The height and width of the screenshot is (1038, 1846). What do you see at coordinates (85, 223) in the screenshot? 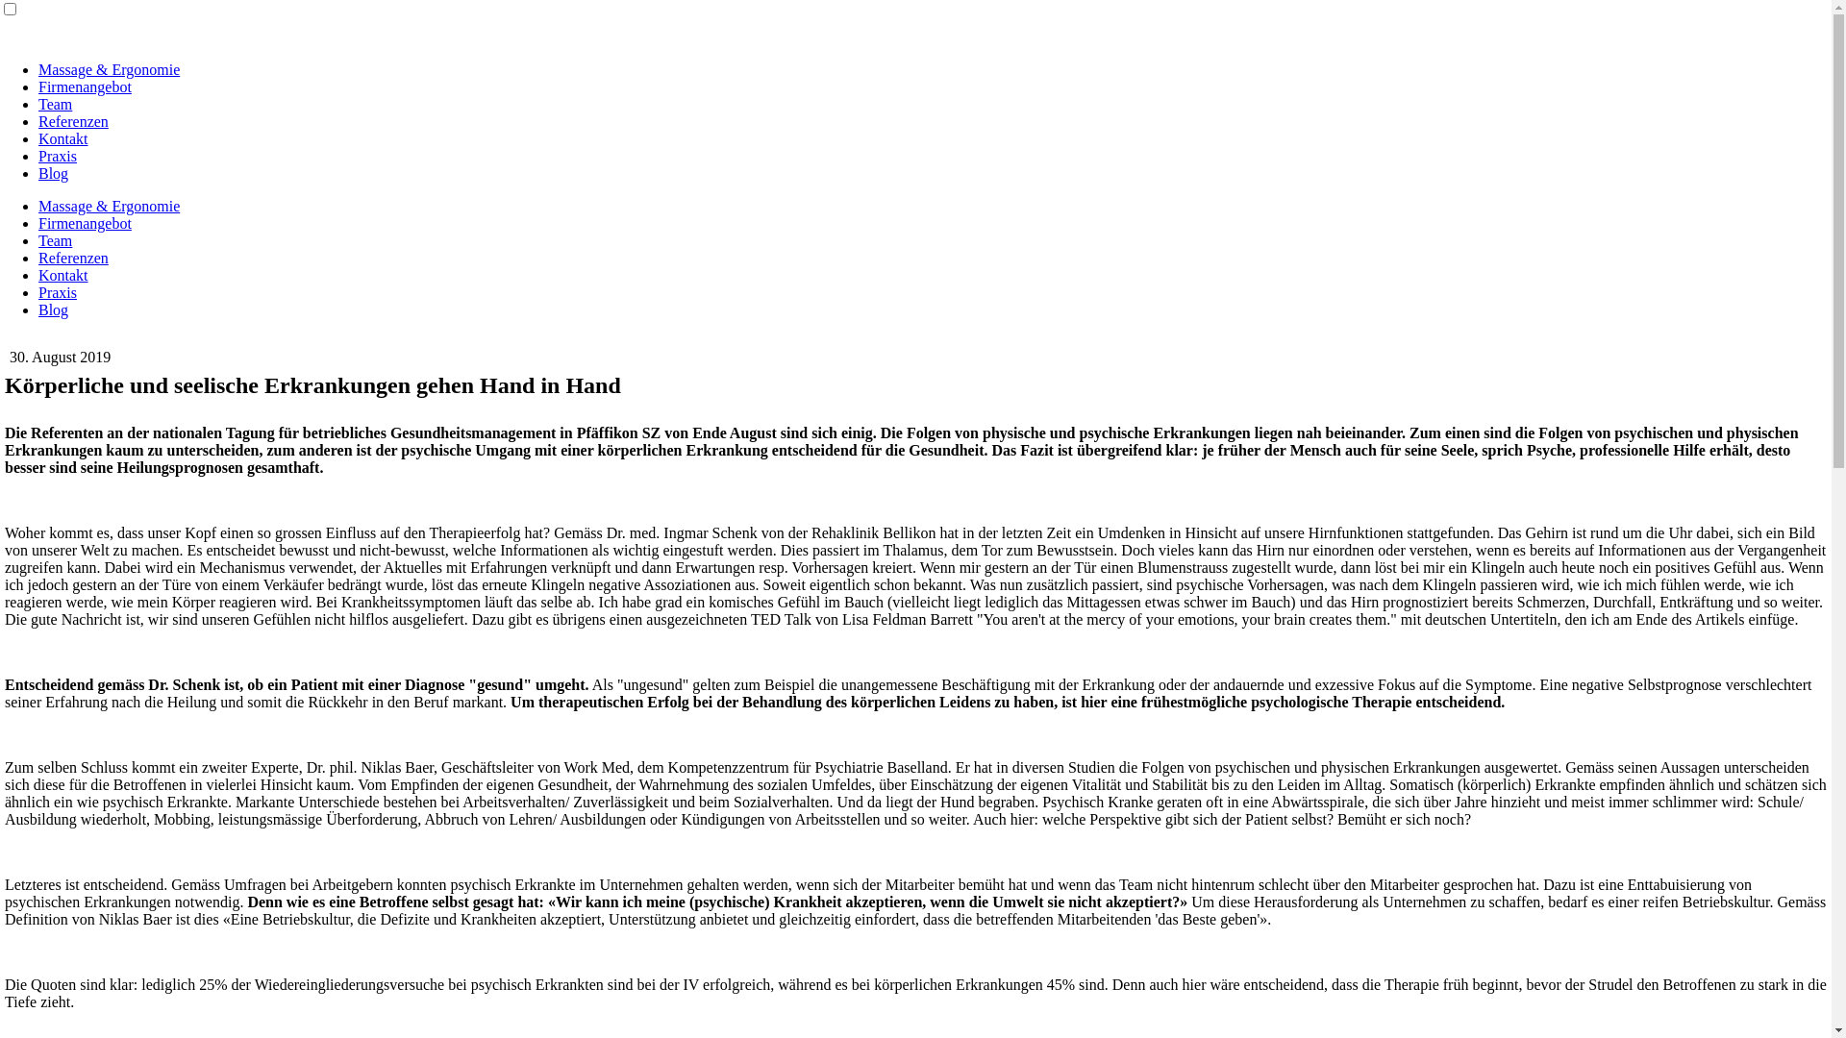
I see `Firmenangebot` at bounding box center [85, 223].